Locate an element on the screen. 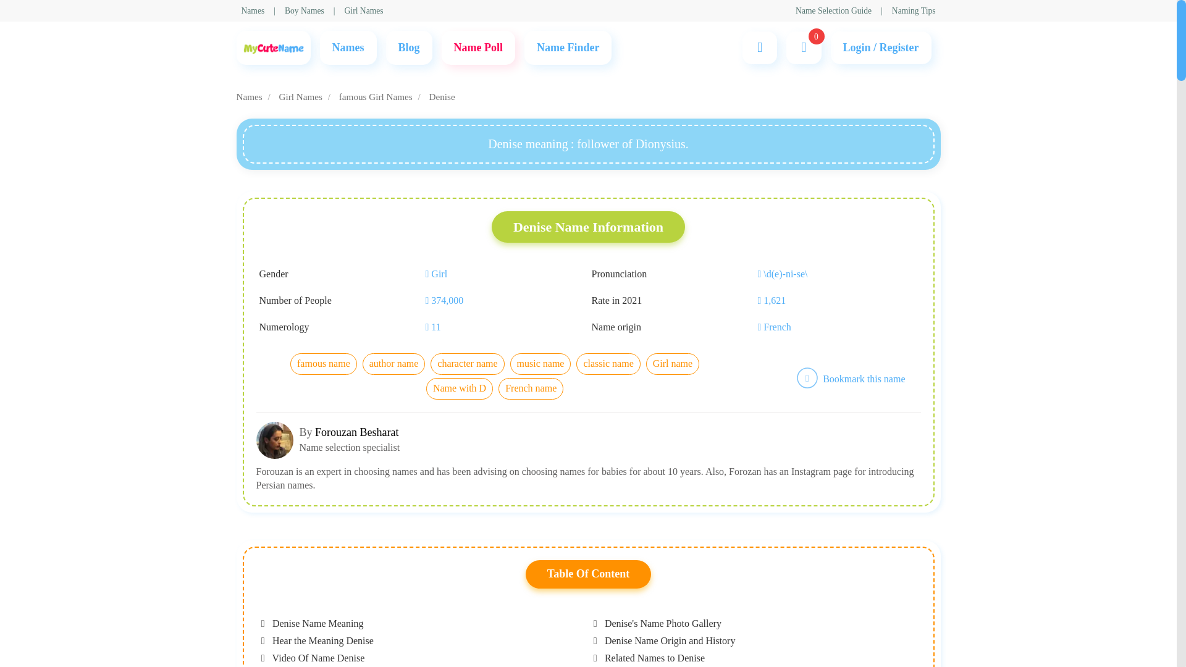  Boy Names is located at coordinates (304, 10).